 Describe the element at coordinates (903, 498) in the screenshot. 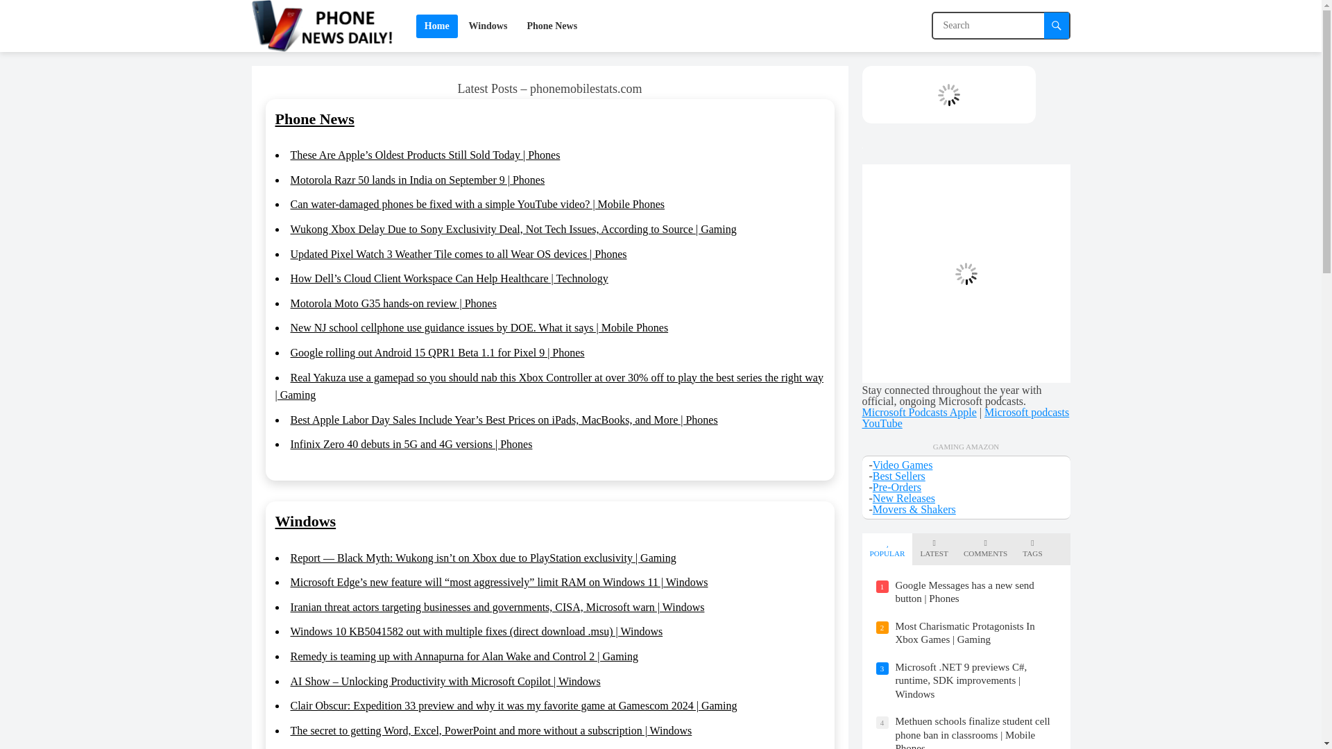

I see `New Releases Video Games Amazon` at that location.